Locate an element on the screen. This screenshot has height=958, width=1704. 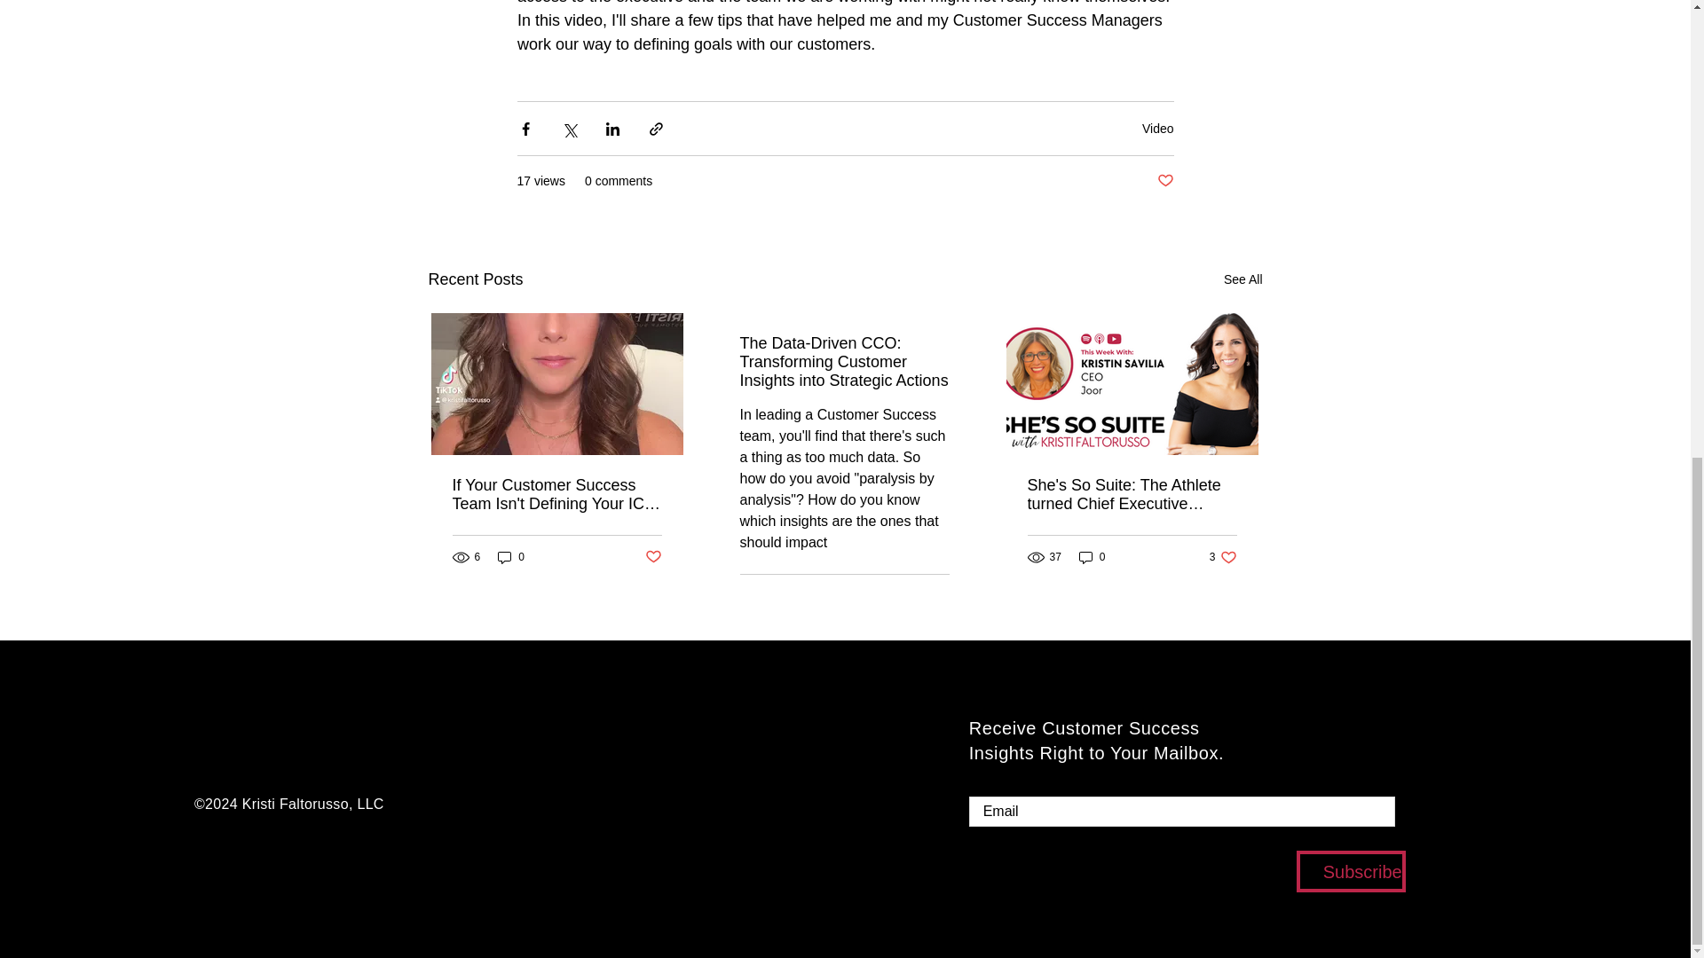
0 is located at coordinates (935, 596).